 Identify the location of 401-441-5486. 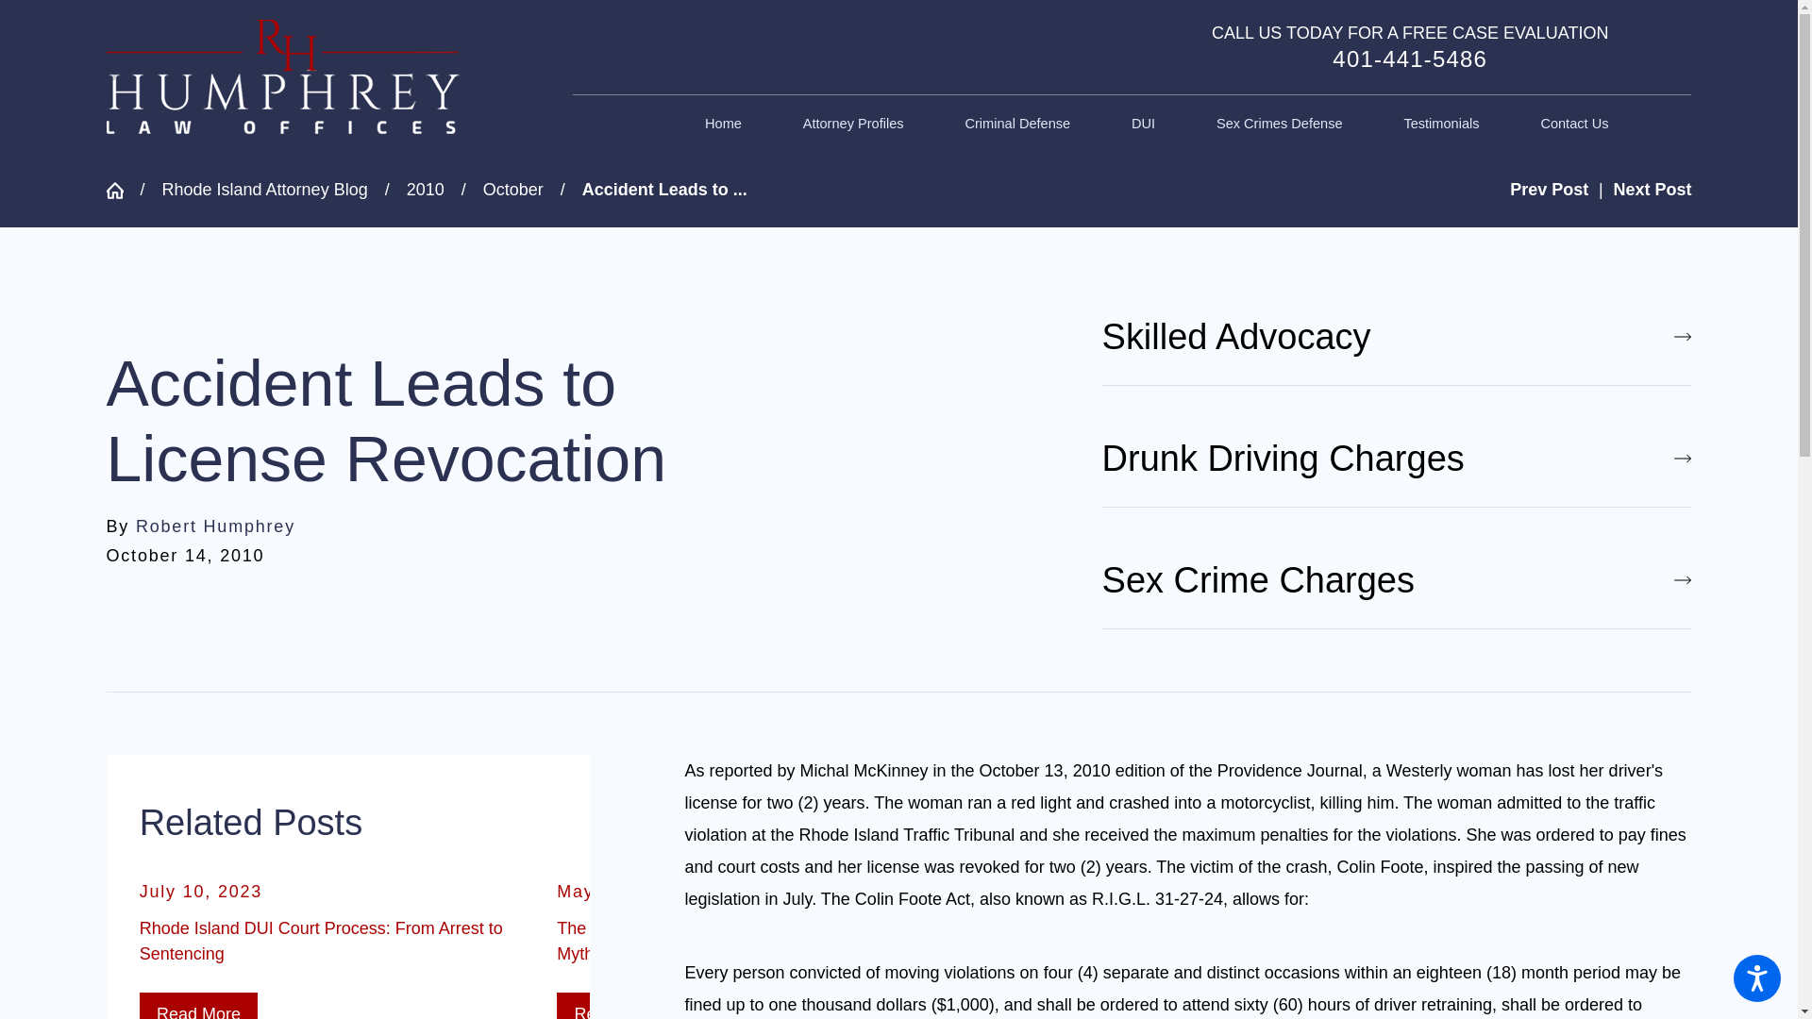
(1410, 58).